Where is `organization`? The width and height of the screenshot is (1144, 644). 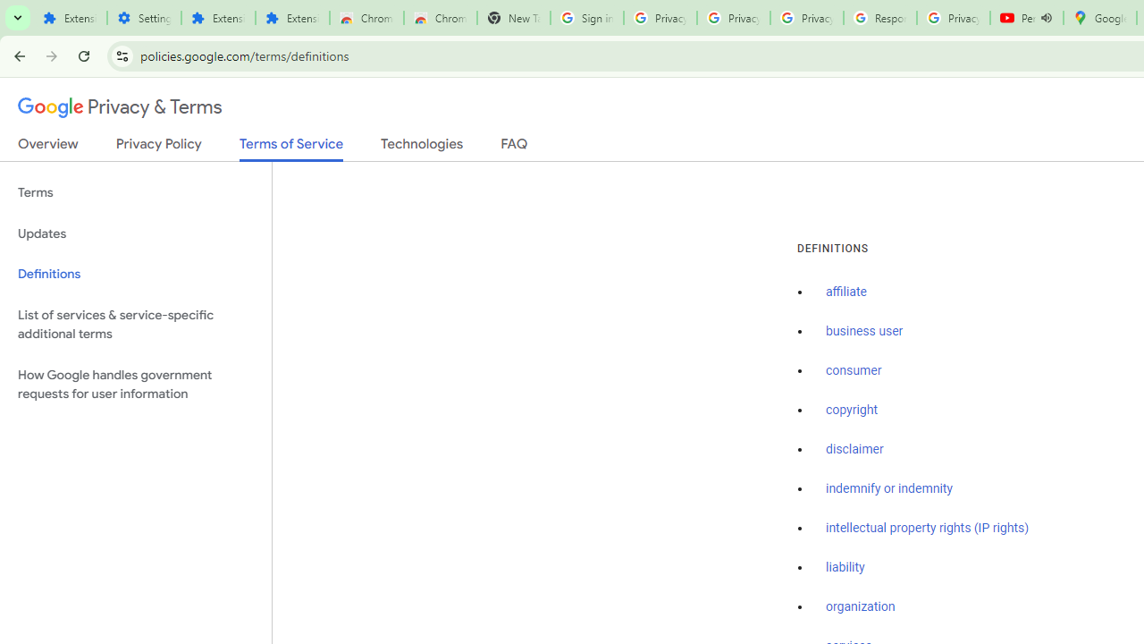 organization is located at coordinates (861, 607).